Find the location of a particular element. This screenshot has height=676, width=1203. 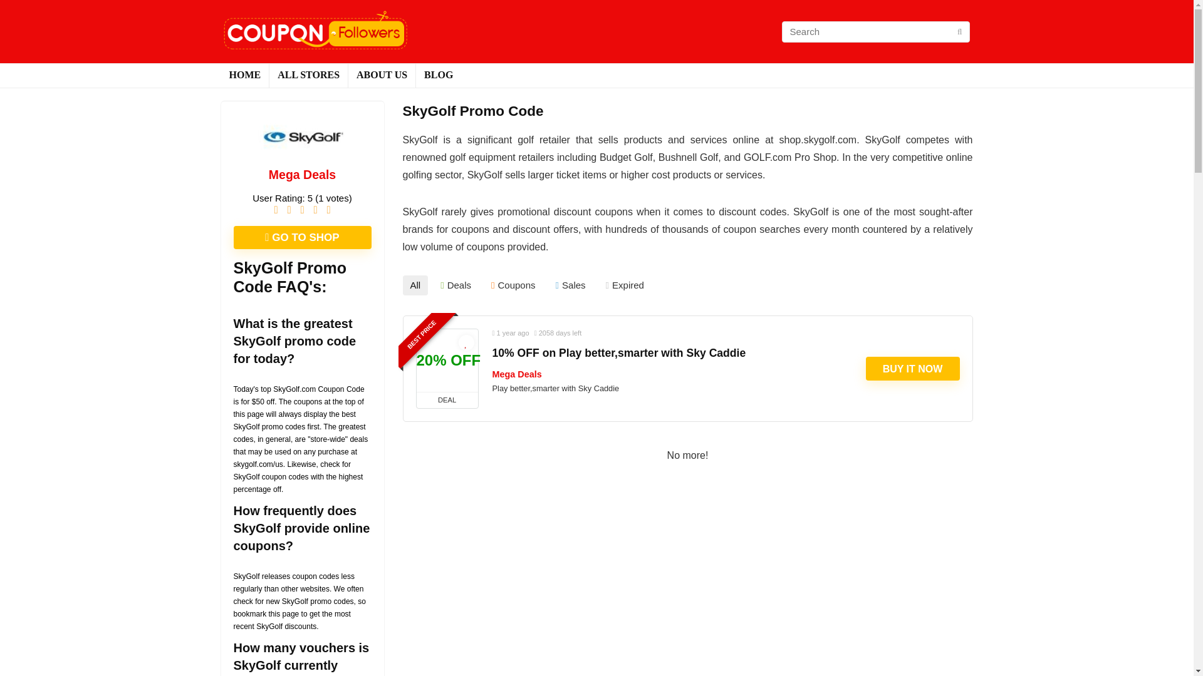

HOME is located at coordinates (244, 75).